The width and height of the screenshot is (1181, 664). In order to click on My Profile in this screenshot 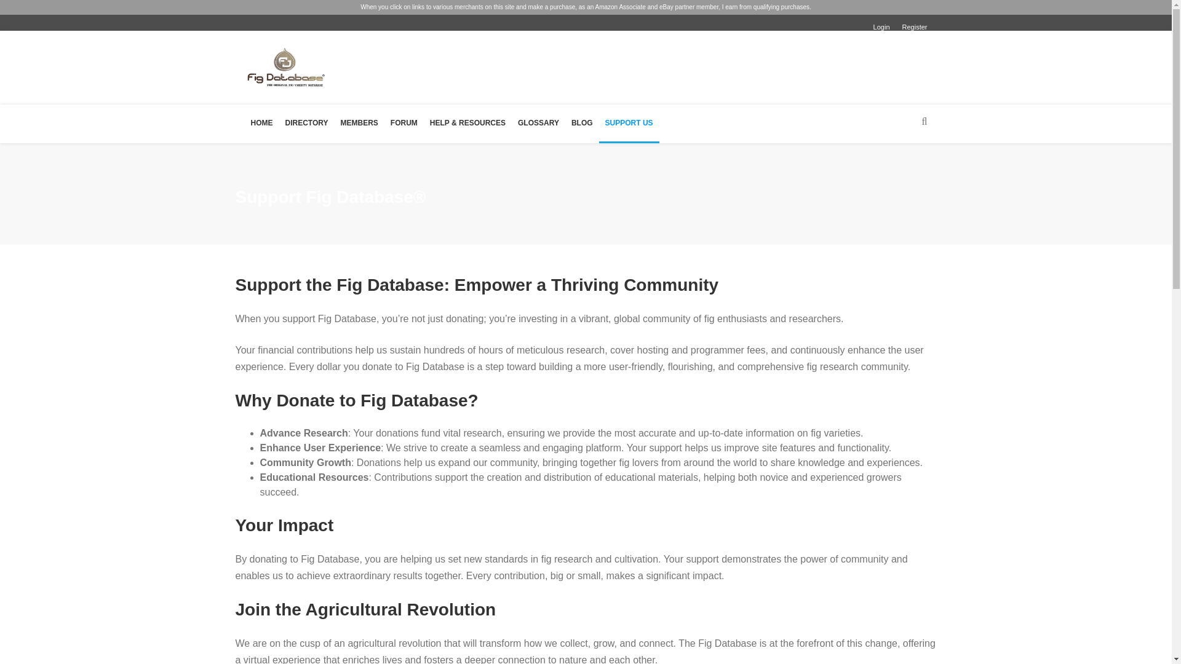, I will do `click(1027, 100)`.